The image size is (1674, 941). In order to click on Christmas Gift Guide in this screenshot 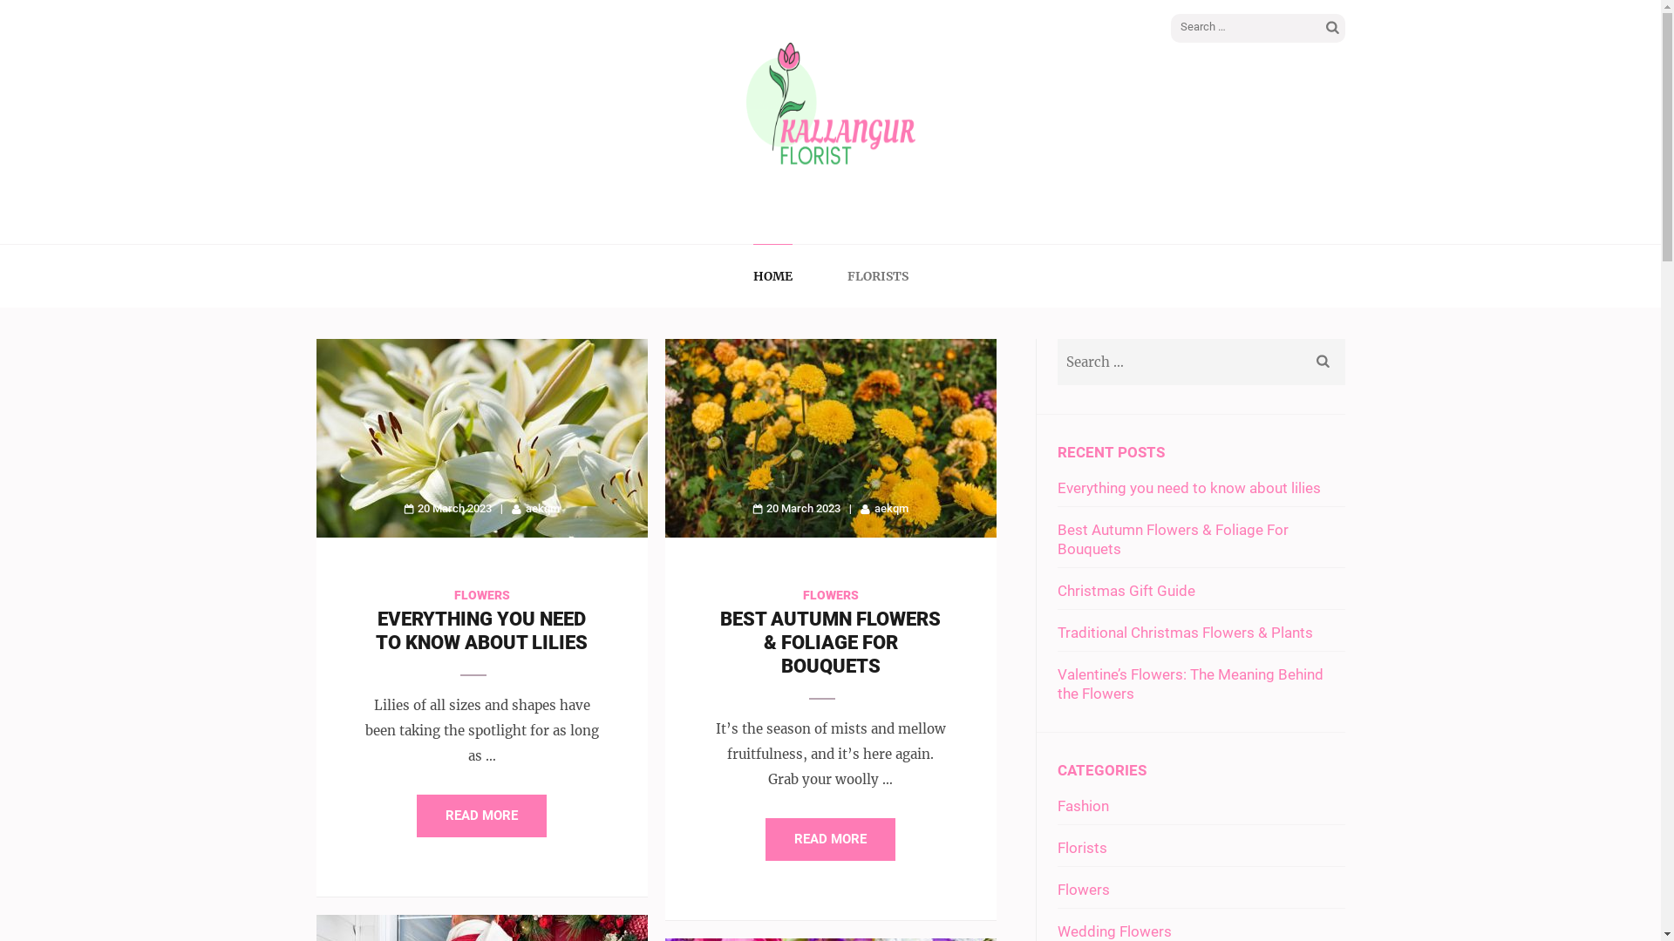, I will do `click(1126, 591)`.